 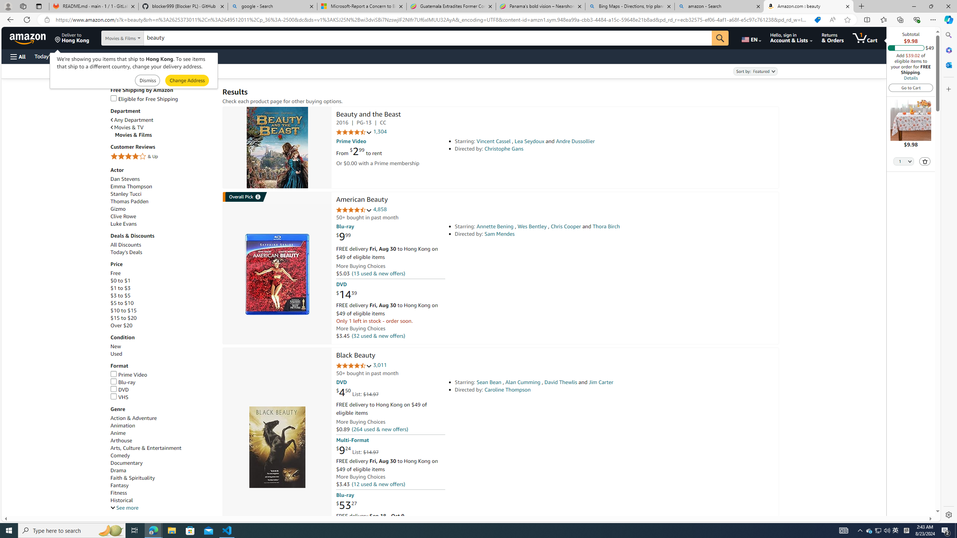 I want to click on Over $20, so click(x=163, y=325).